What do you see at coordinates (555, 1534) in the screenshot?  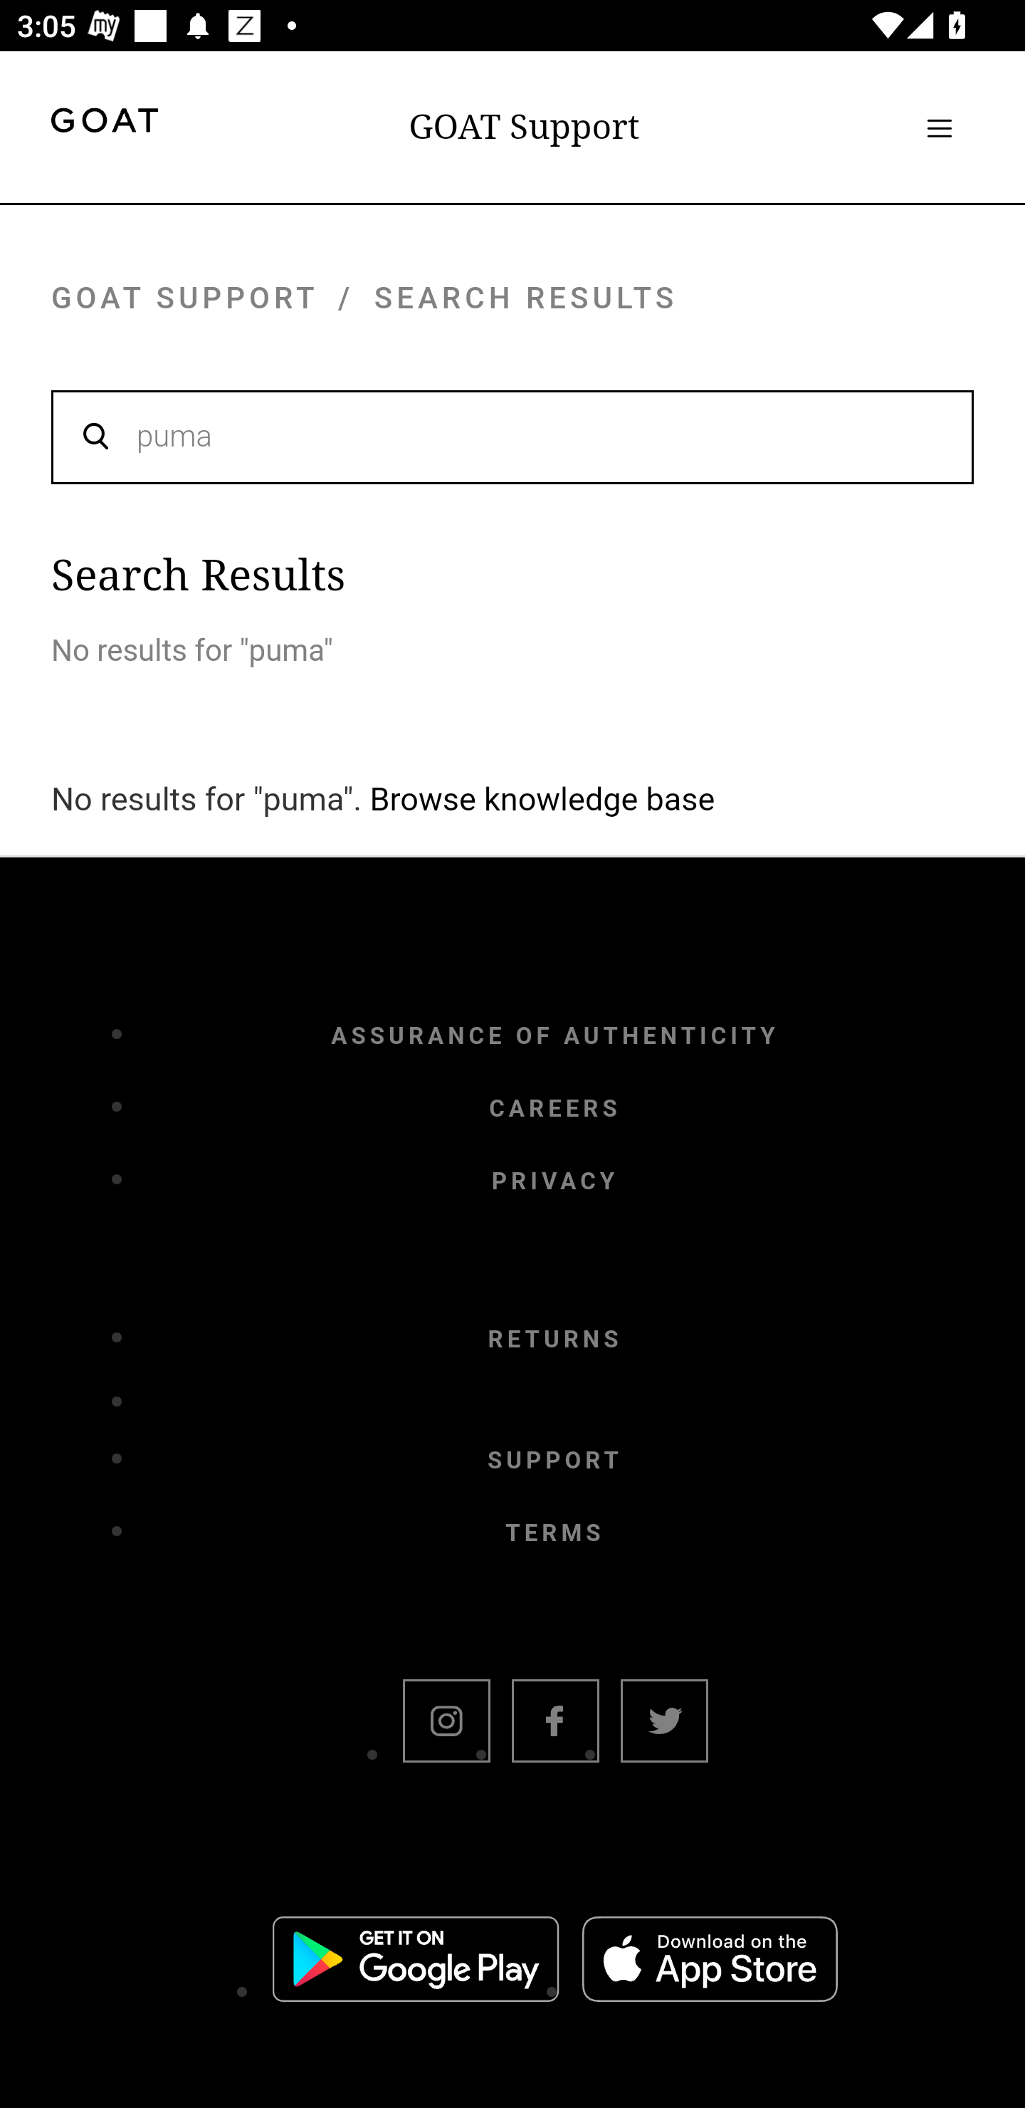 I see `TERMS` at bounding box center [555, 1534].